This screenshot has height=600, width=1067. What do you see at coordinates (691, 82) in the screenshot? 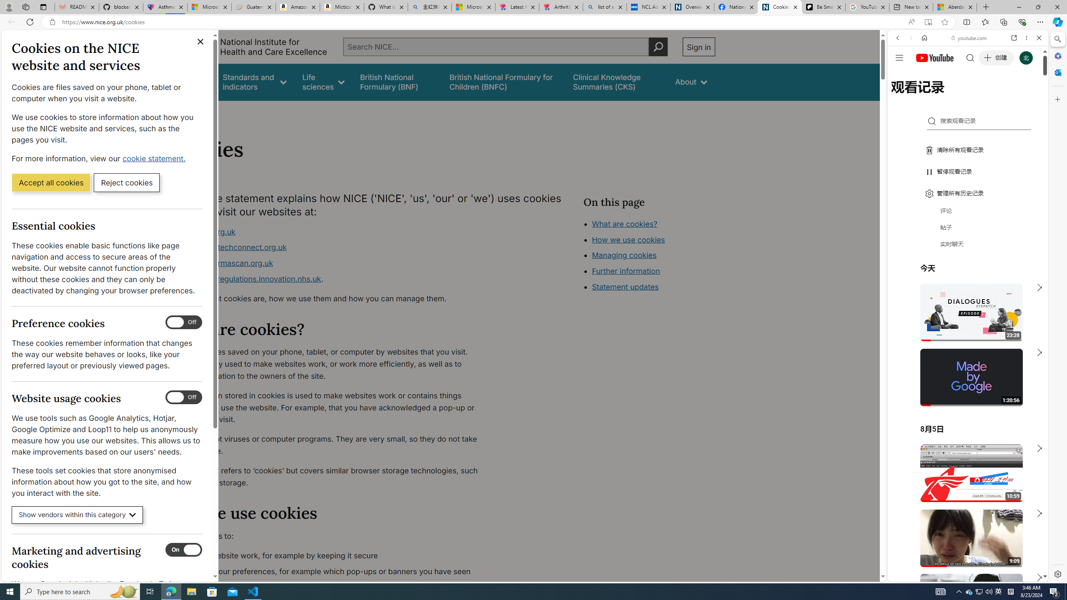
I see `About` at bounding box center [691, 82].